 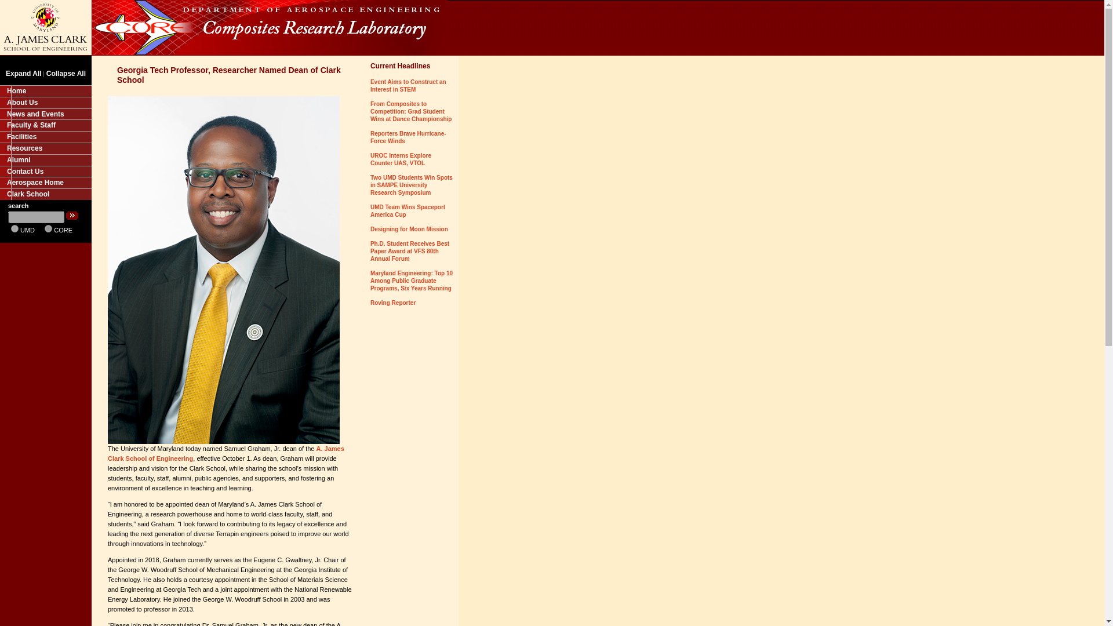 What do you see at coordinates (72, 216) in the screenshot?
I see `Search` at bounding box center [72, 216].